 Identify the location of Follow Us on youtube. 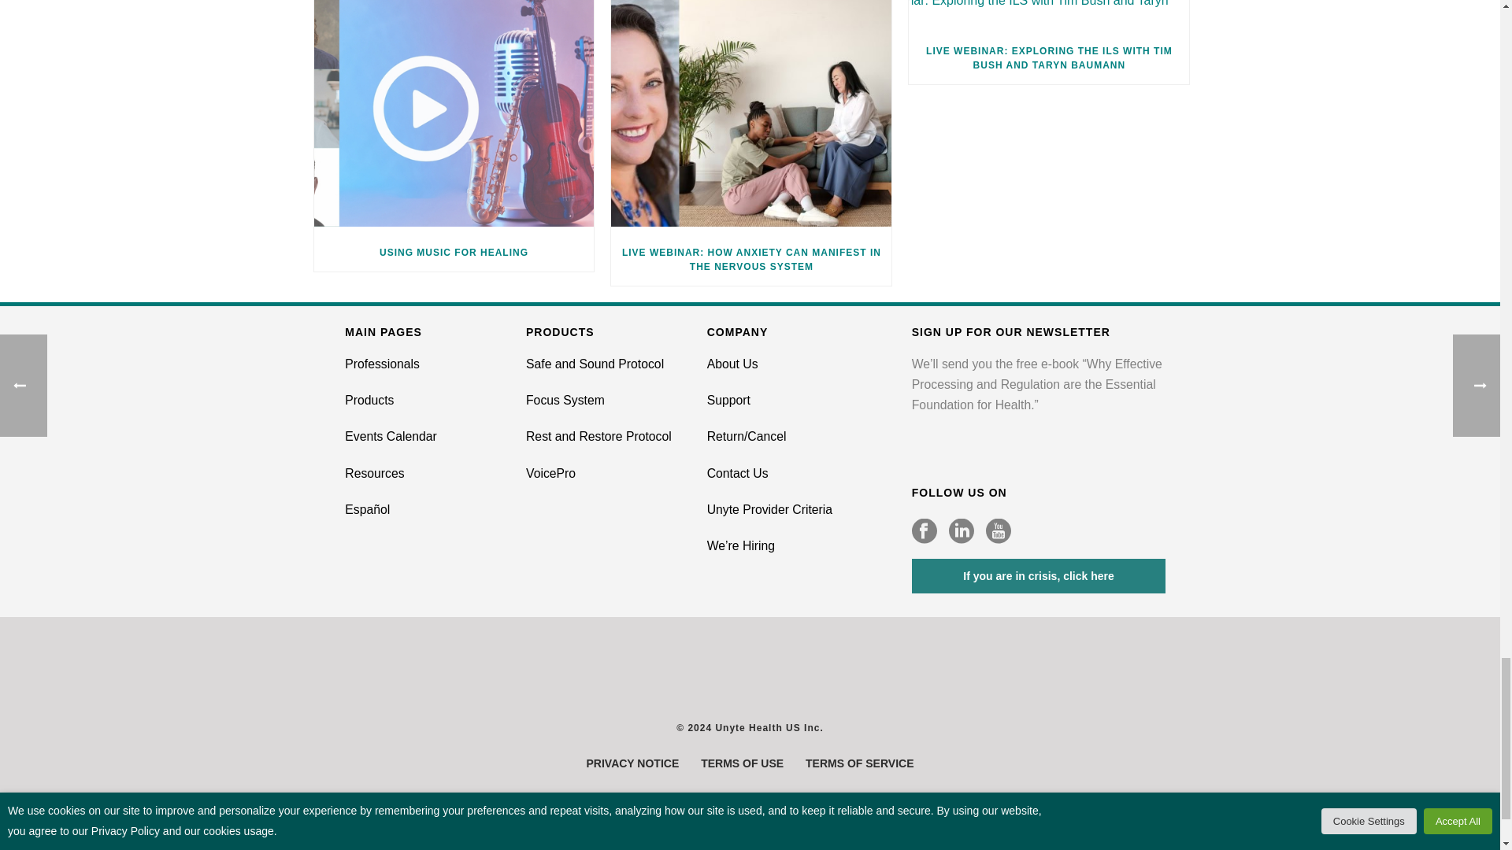
(999, 532).